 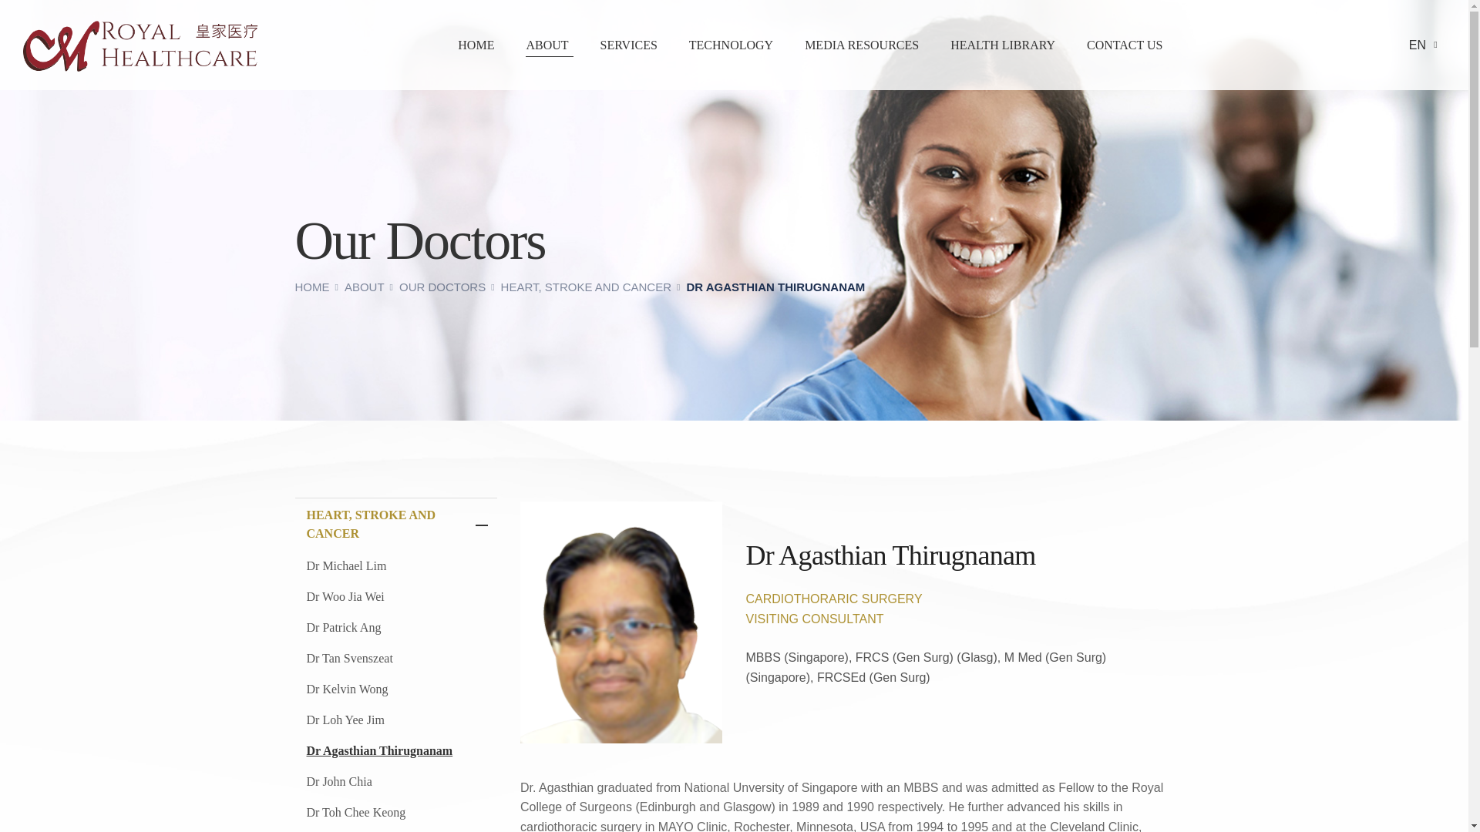 I want to click on OUR DOCTORS, so click(x=449, y=287).